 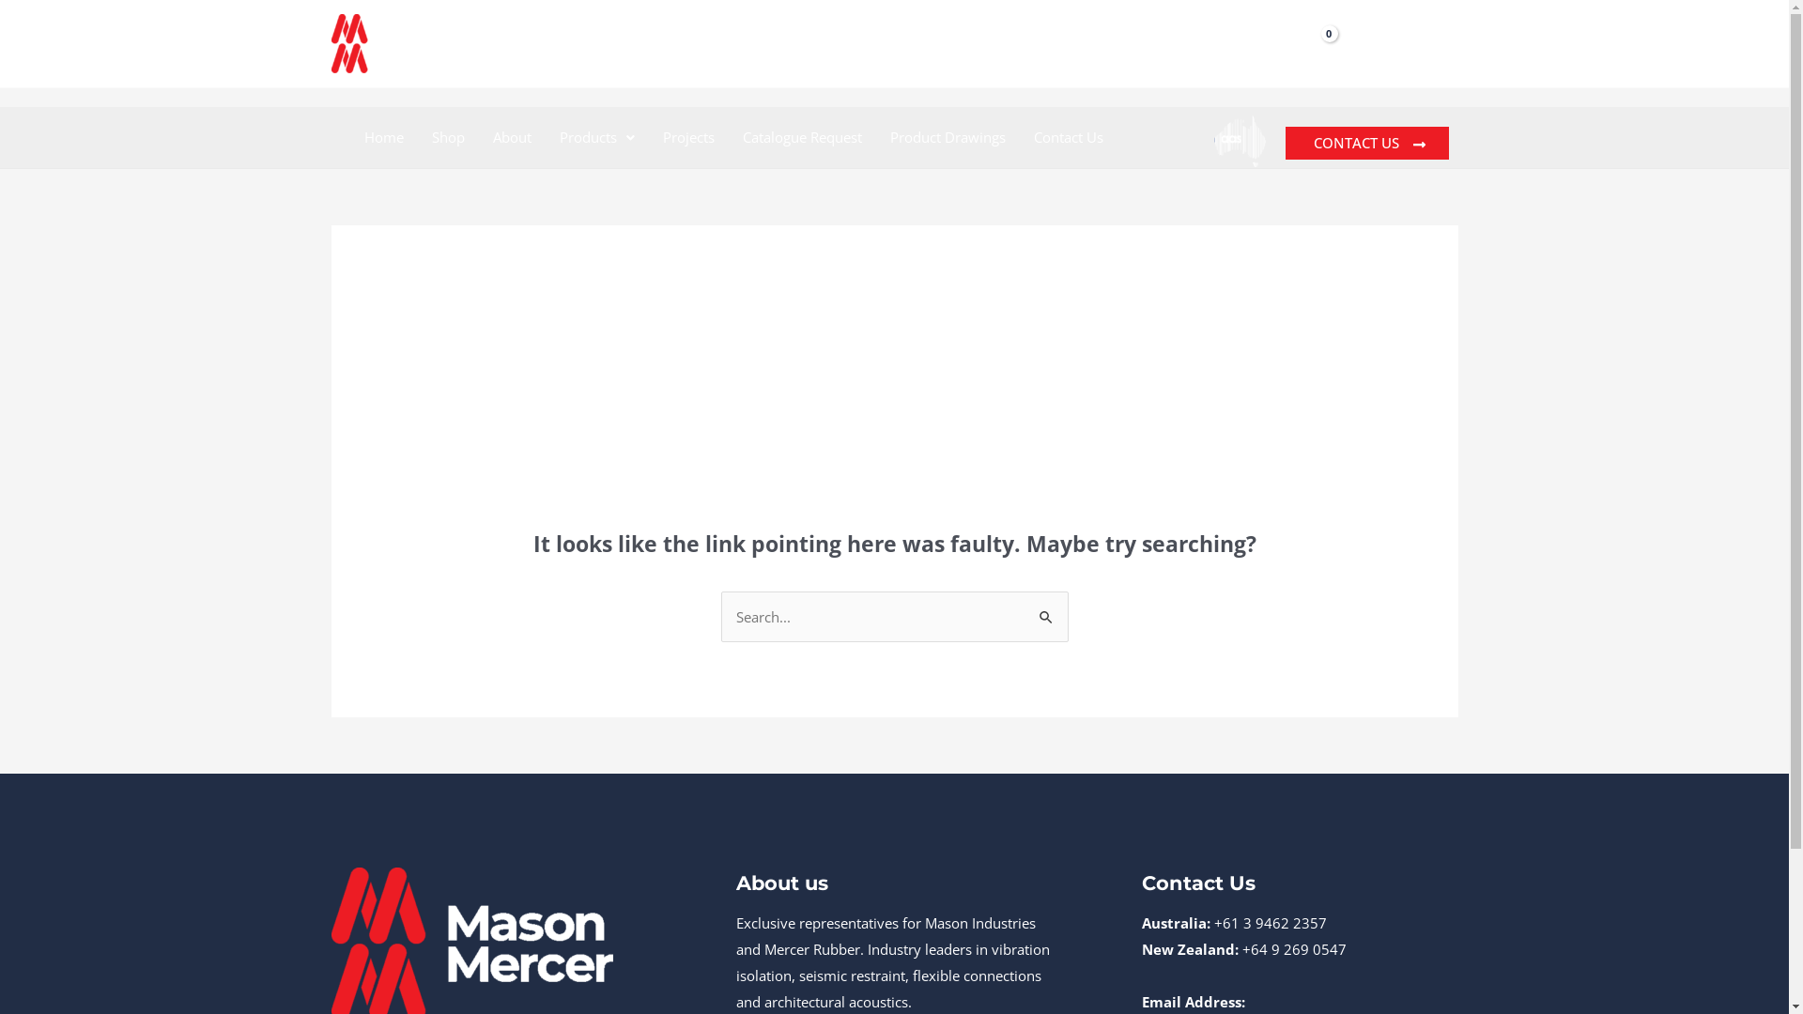 What do you see at coordinates (1069, 137) in the screenshot?
I see `Contact Us` at bounding box center [1069, 137].